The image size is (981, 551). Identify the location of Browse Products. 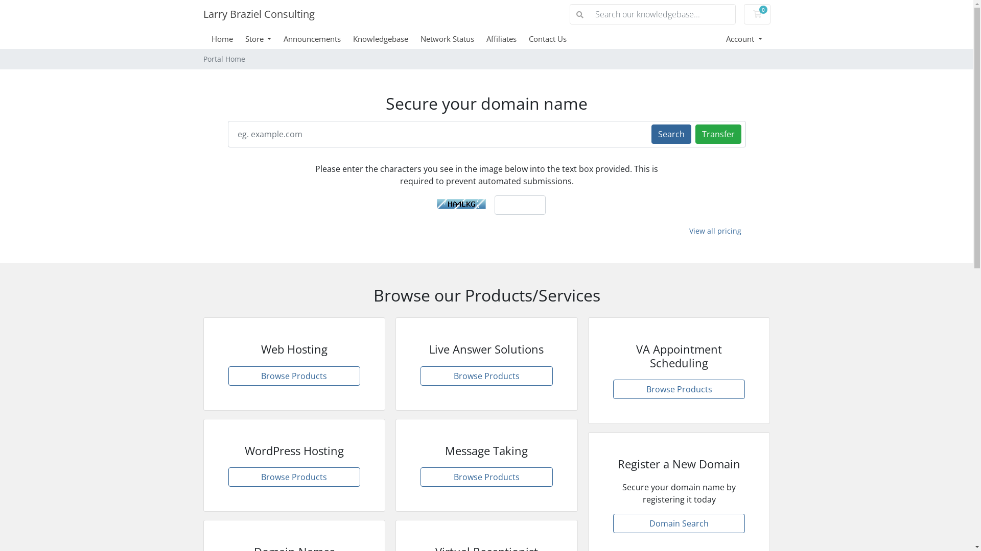
(294, 477).